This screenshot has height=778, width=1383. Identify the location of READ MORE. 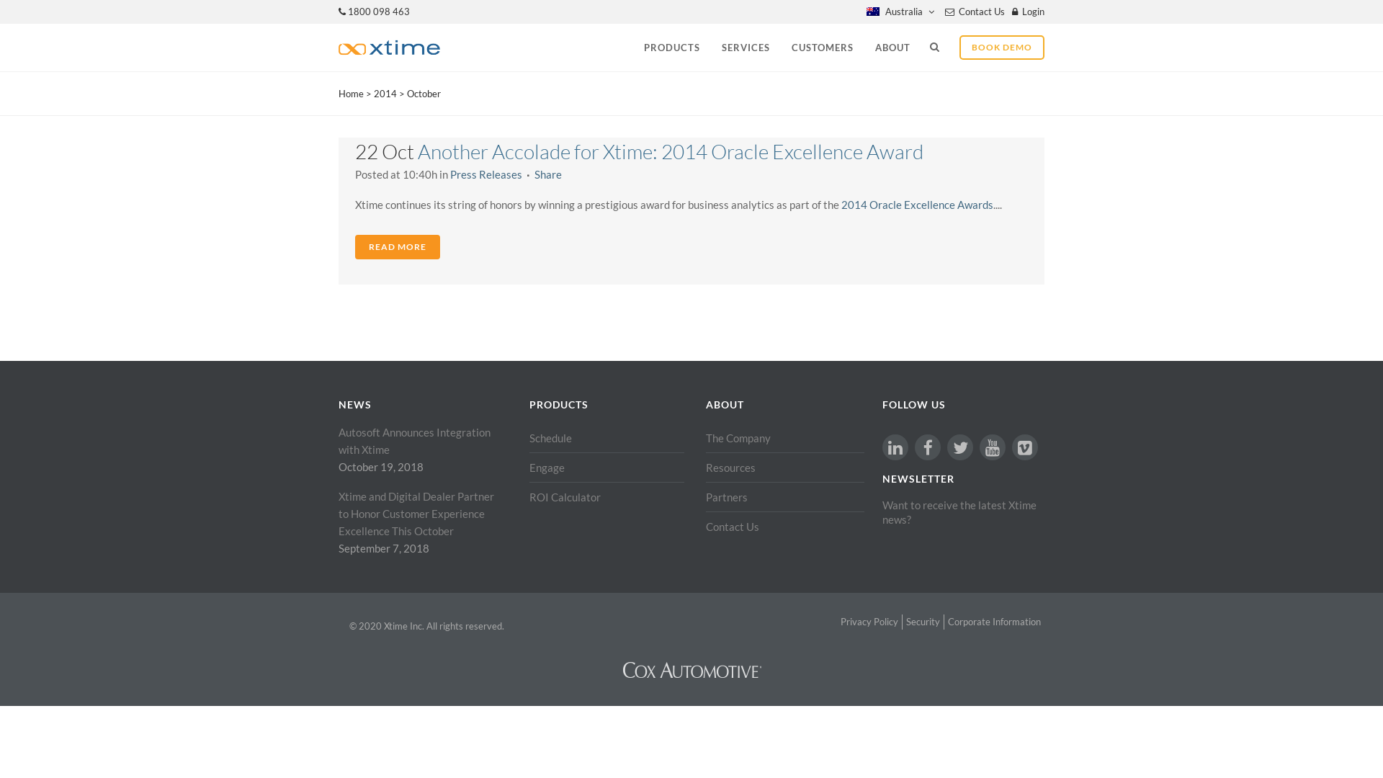
(398, 247).